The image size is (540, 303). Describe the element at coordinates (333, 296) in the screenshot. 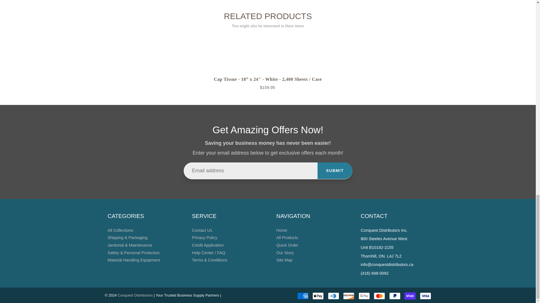

I see `Diners Club` at that location.